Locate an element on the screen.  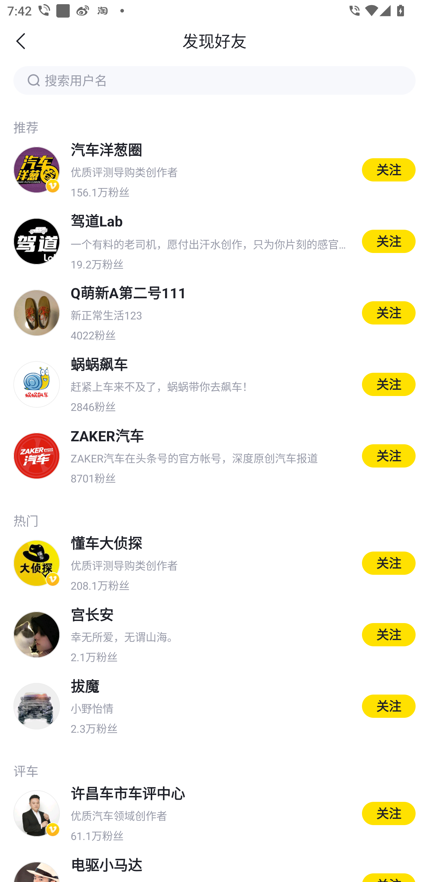
搜索用户名 is located at coordinates (214, 80).